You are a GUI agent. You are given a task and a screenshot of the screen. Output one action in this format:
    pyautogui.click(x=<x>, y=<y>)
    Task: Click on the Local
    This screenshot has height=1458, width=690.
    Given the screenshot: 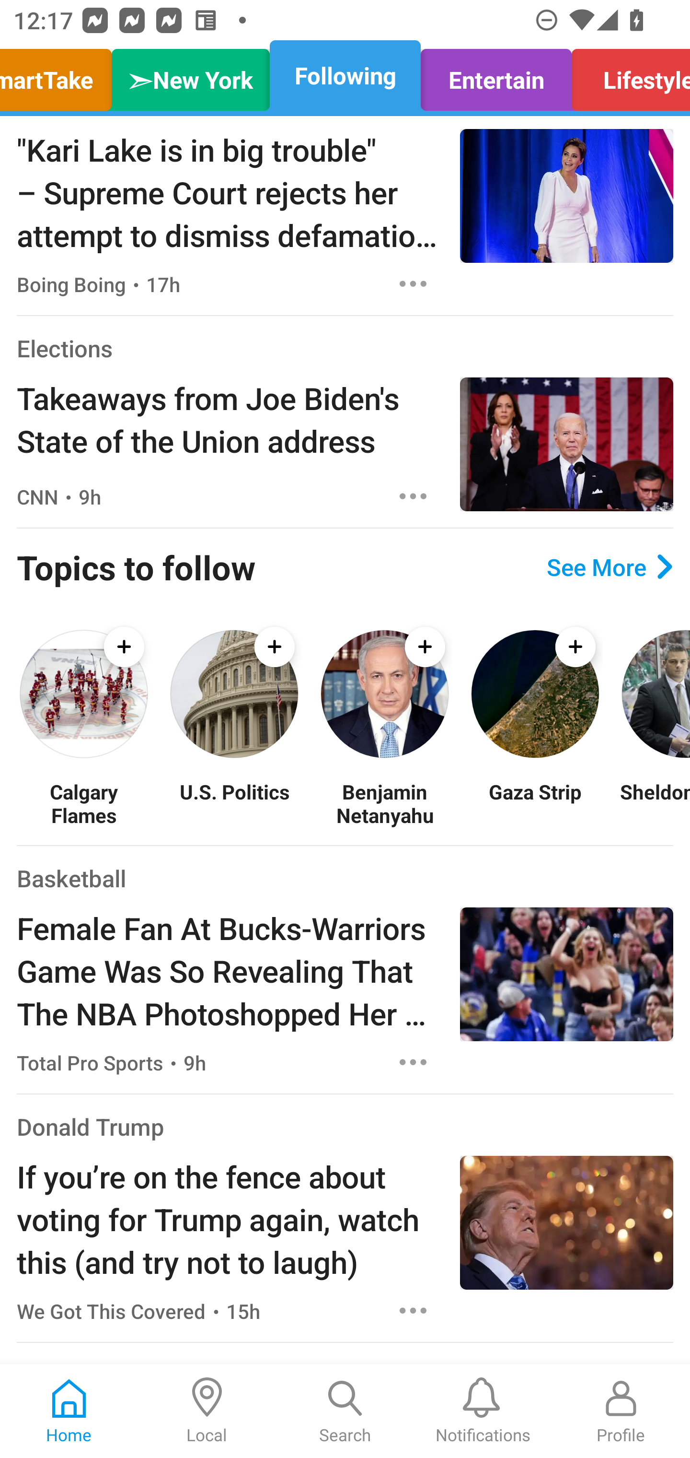 What is the action you would take?
    pyautogui.click(x=207, y=1411)
    